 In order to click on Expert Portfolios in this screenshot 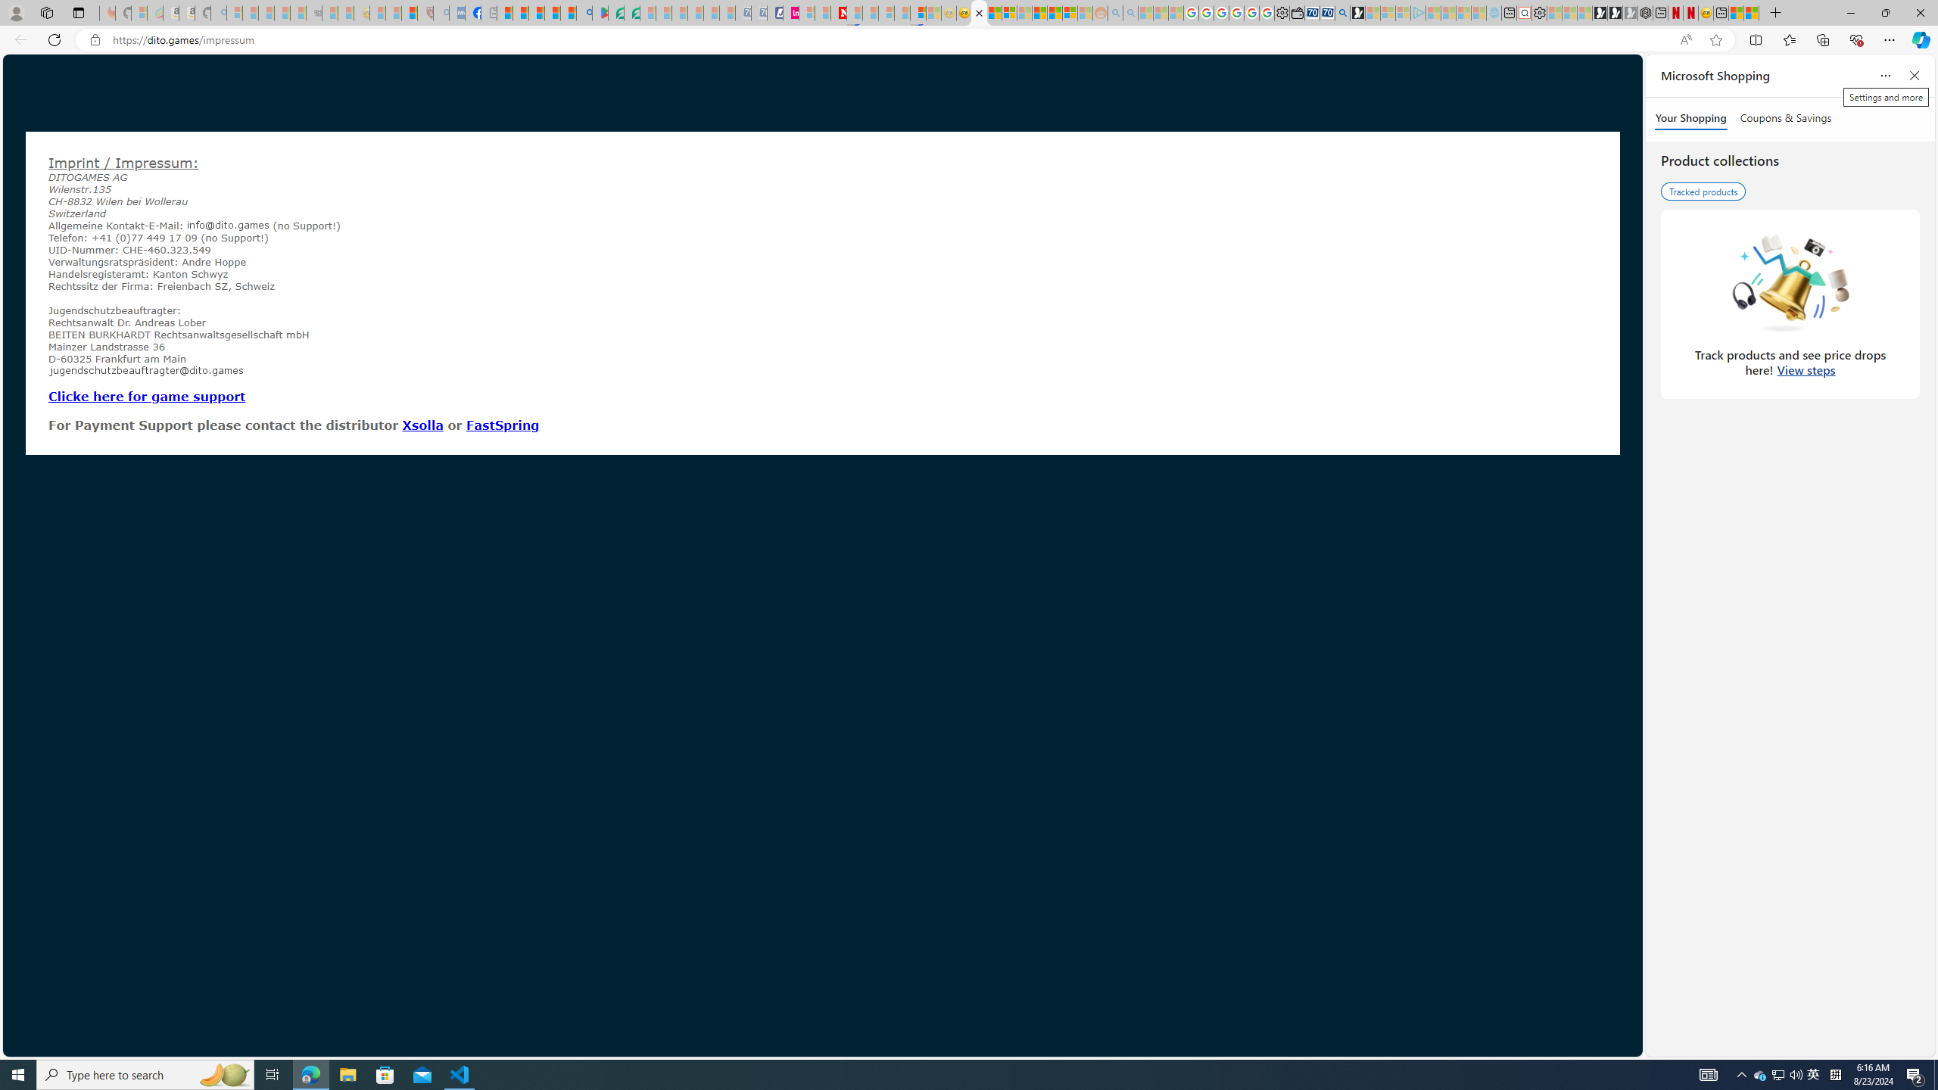, I will do `click(1039, 13)`.